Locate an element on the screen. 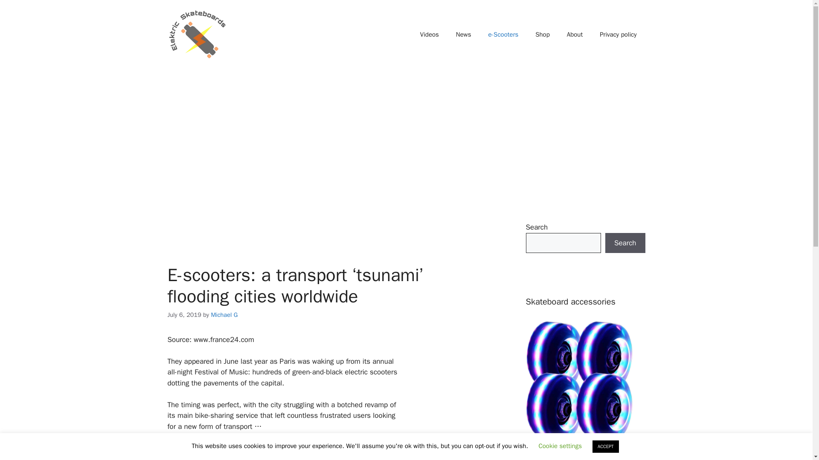  Shop is located at coordinates (543, 34).